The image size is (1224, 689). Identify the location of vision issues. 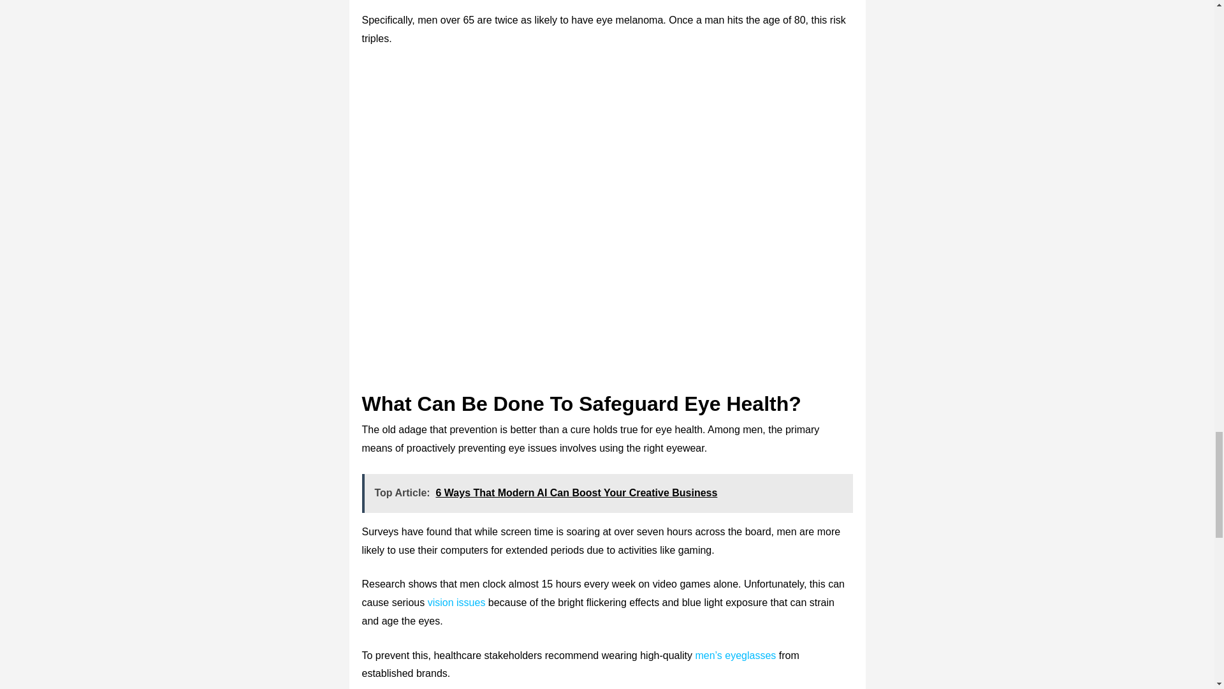
(456, 602).